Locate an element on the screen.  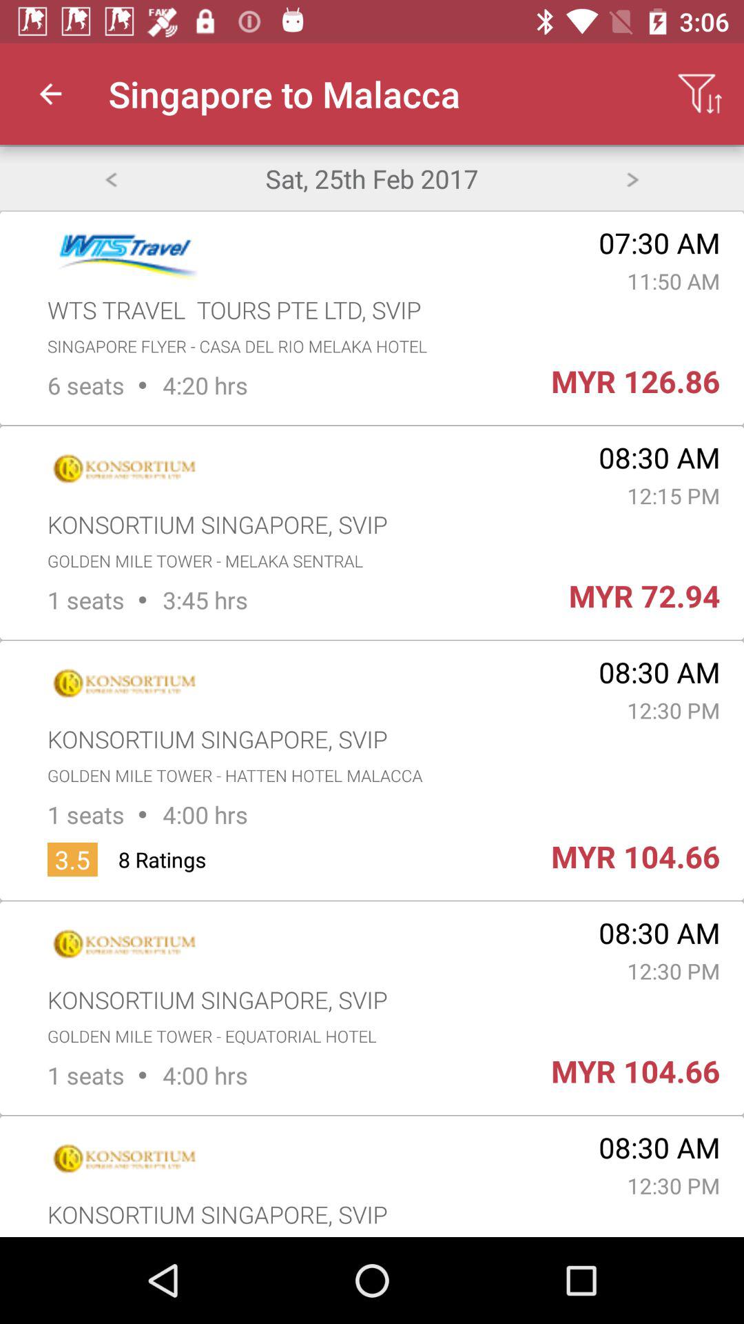
choose the item next to sat 25th feb item is located at coordinates (632, 178).